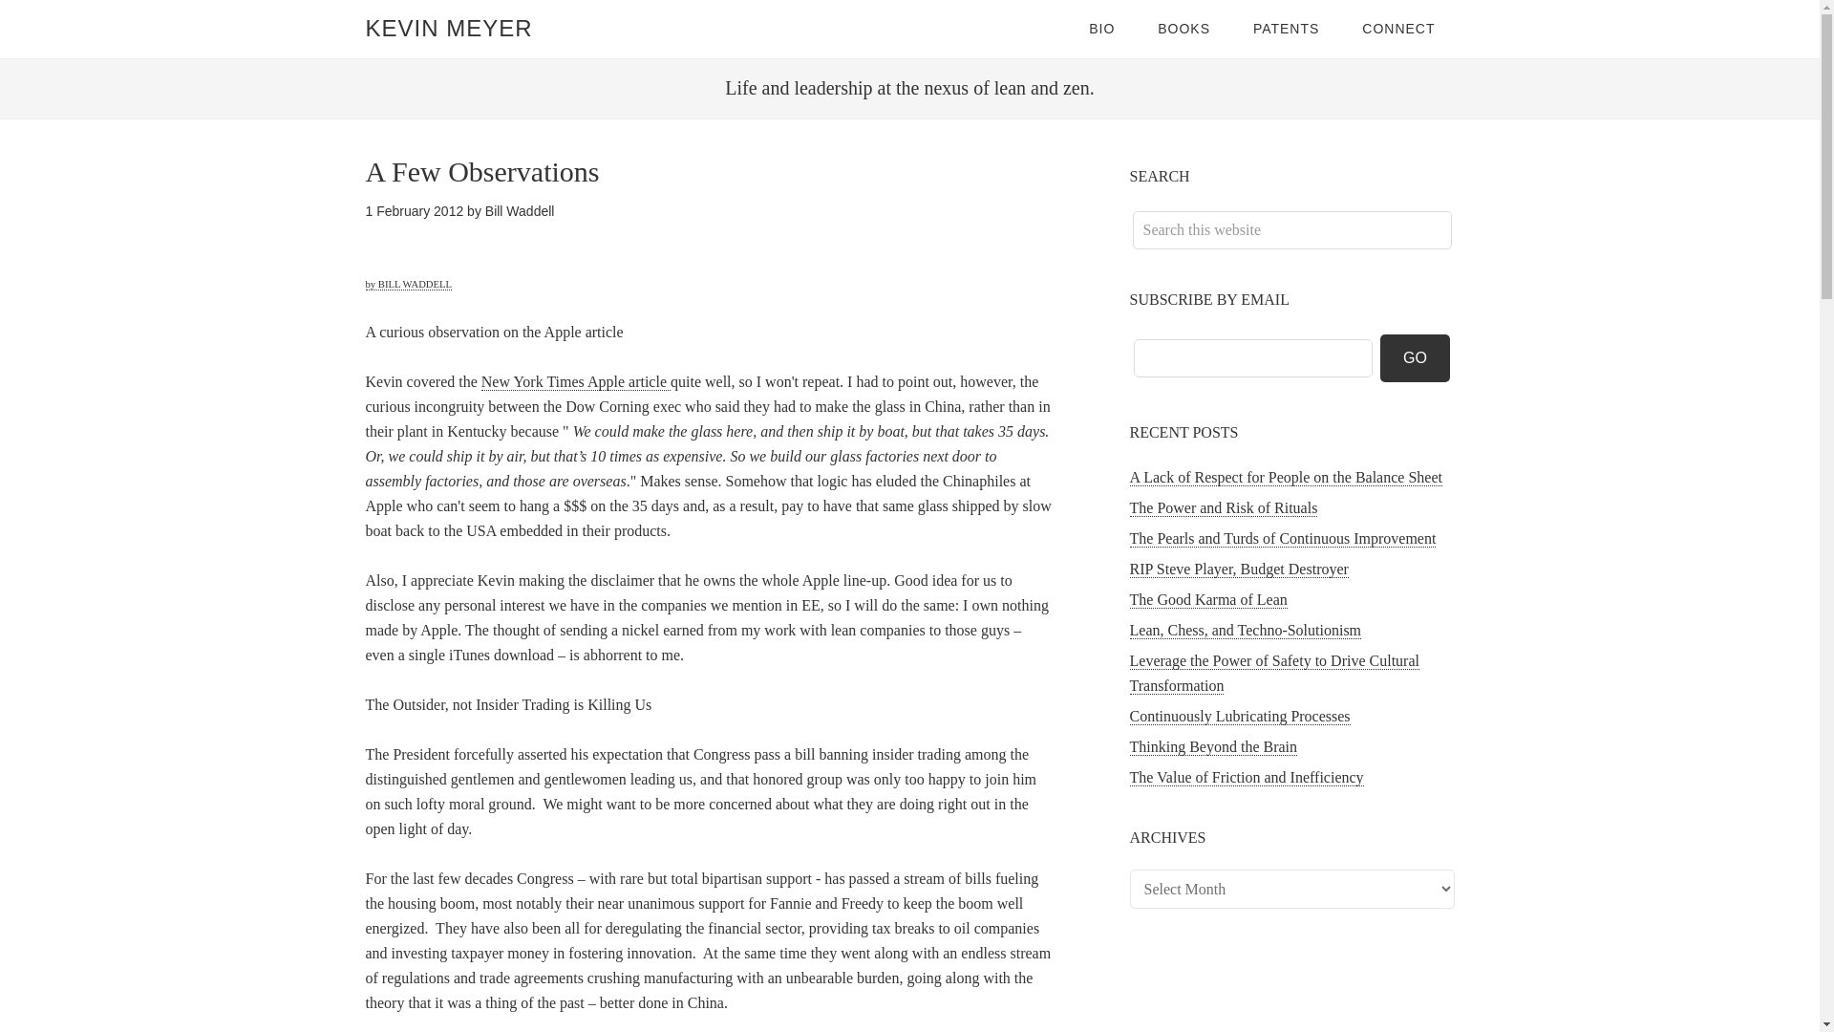 Image resolution: width=1834 pixels, height=1032 pixels. Describe the element at coordinates (1100, 29) in the screenshot. I see `BIO` at that location.